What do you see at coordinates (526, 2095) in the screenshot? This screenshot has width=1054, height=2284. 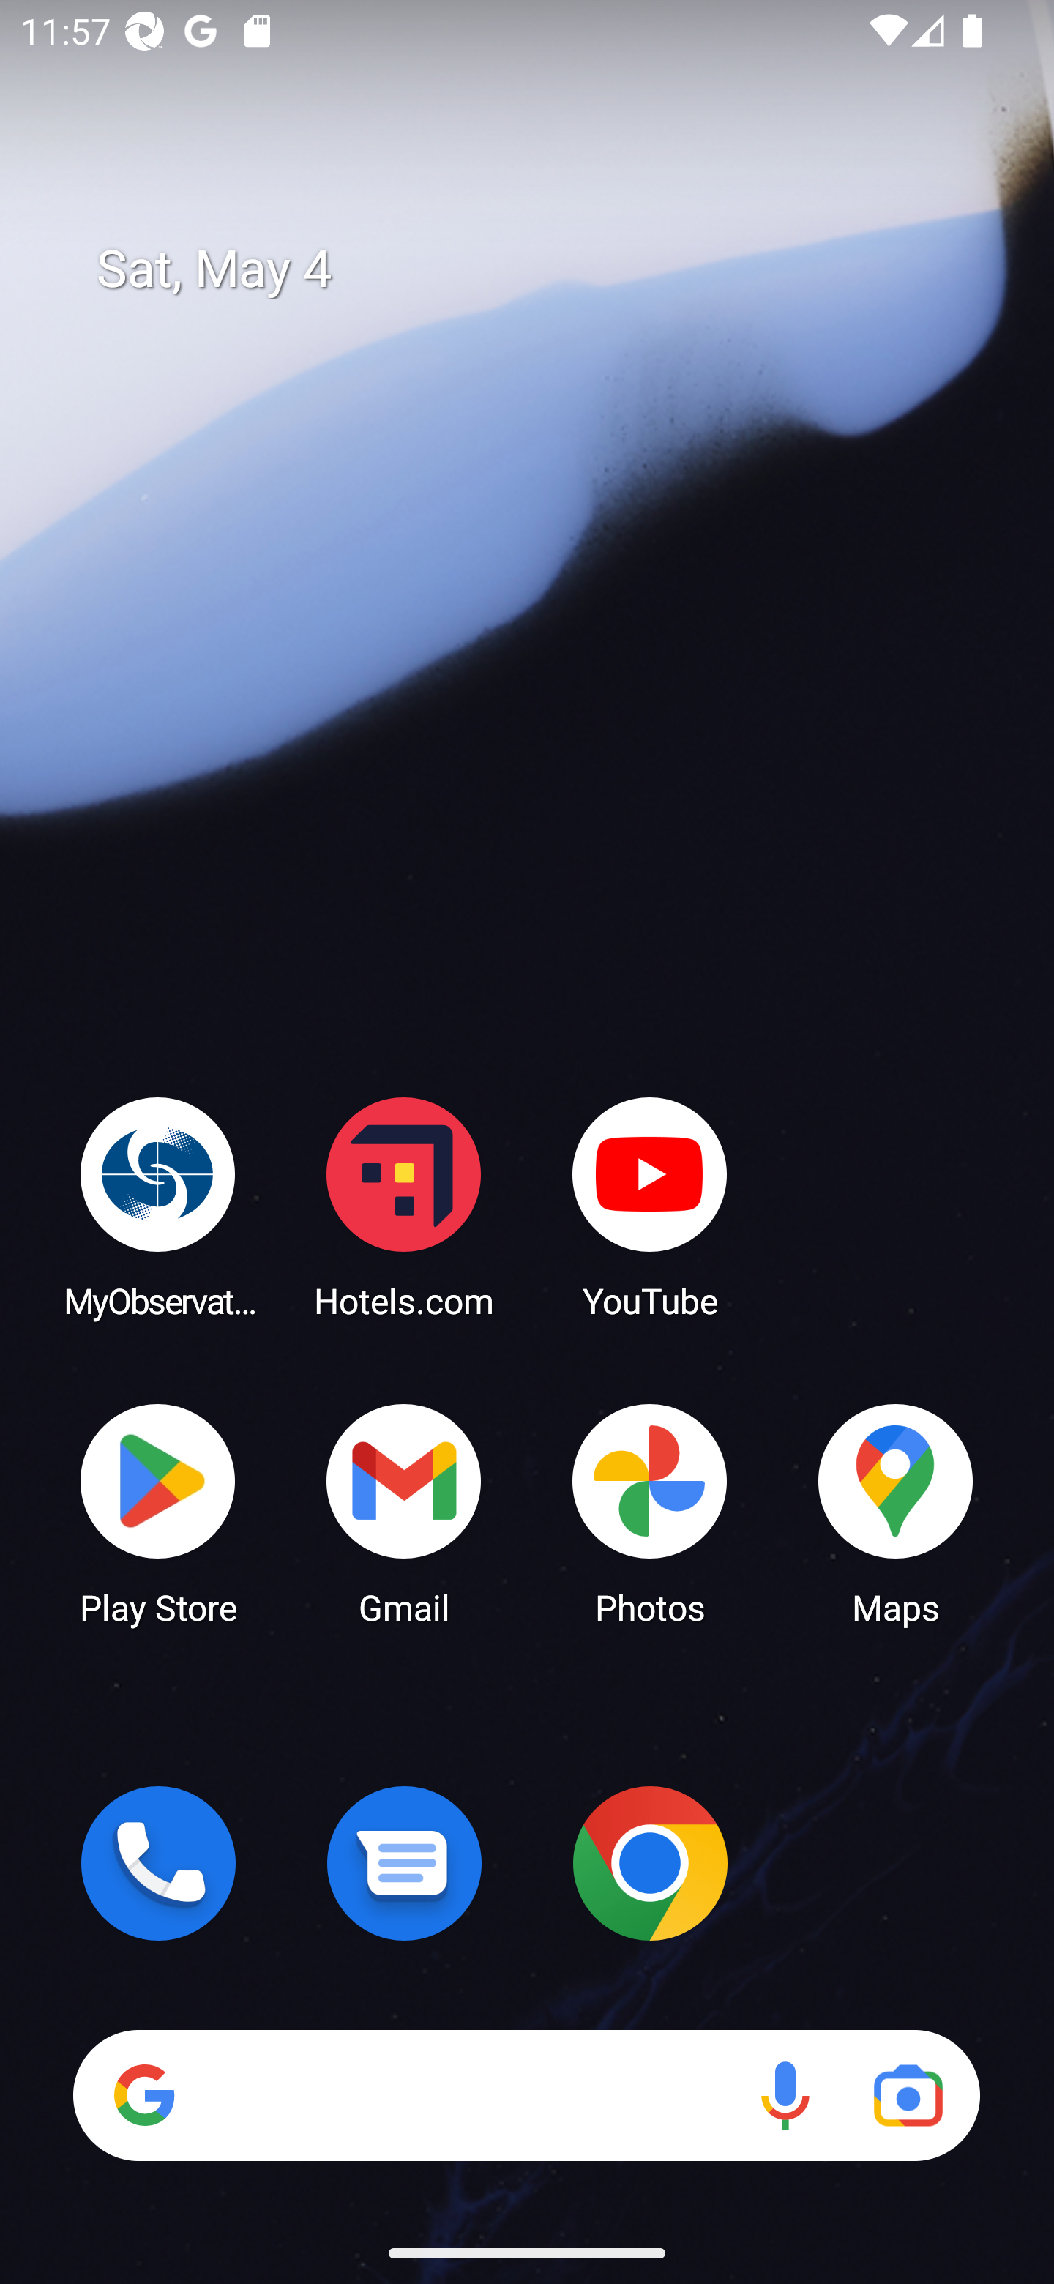 I see `Search Voice search Google Lens` at bounding box center [526, 2095].